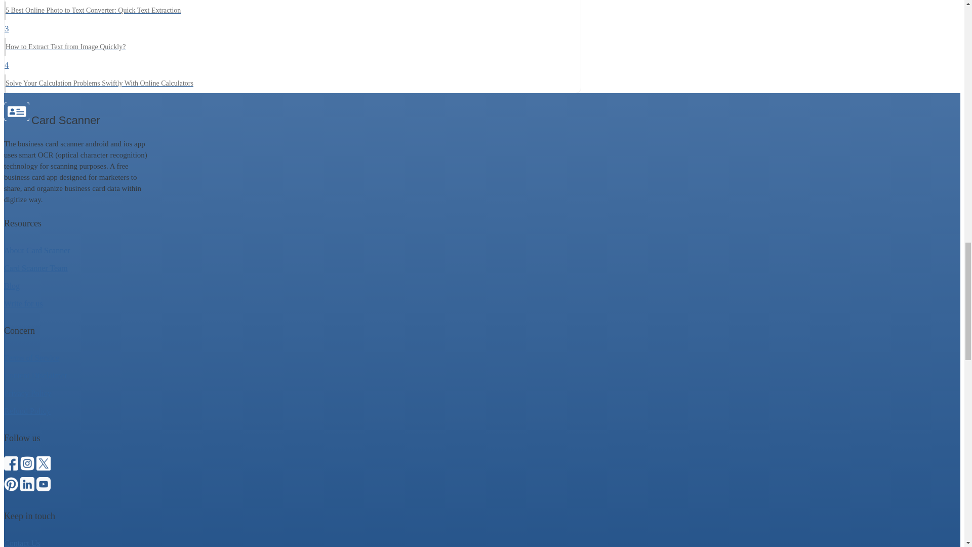 This screenshot has width=972, height=547. I want to click on Refund Policy, so click(293, 37).